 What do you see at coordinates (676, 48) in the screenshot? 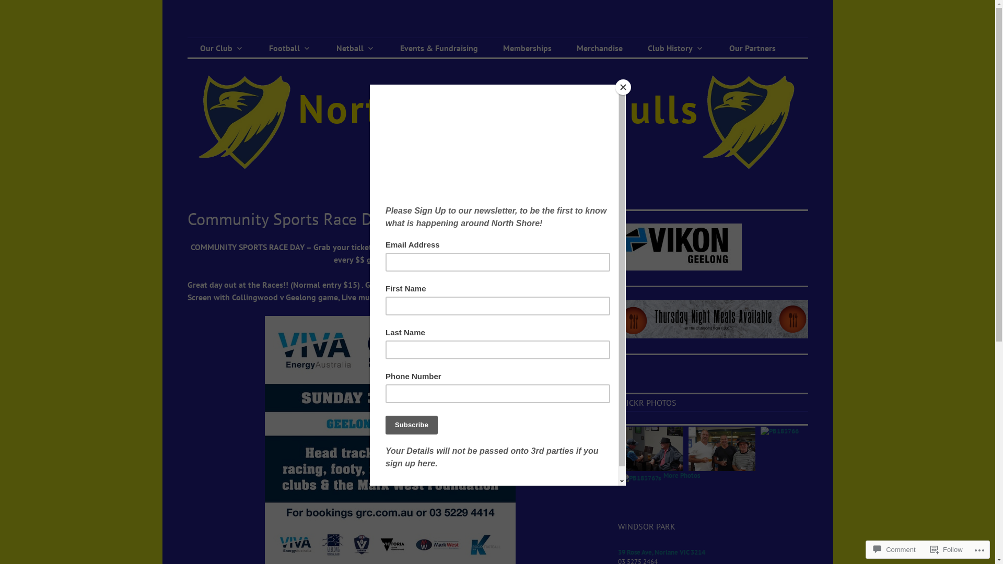
I see `Club History` at bounding box center [676, 48].